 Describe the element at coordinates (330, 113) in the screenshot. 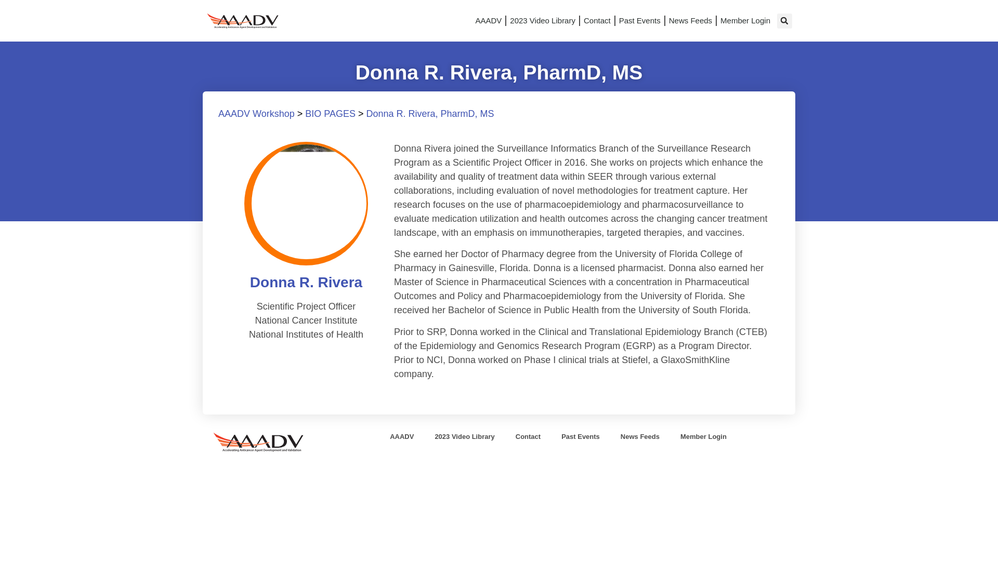

I see `Go to BIO PAGES.` at that location.